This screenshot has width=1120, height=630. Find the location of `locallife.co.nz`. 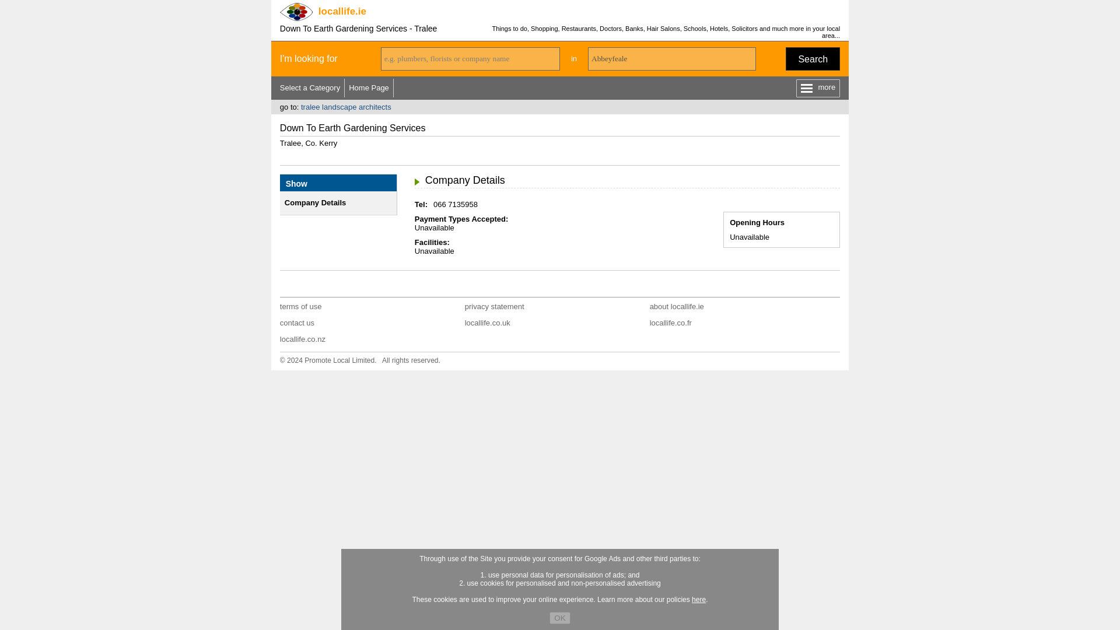

locallife.co.nz is located at coordinates (303, 338).